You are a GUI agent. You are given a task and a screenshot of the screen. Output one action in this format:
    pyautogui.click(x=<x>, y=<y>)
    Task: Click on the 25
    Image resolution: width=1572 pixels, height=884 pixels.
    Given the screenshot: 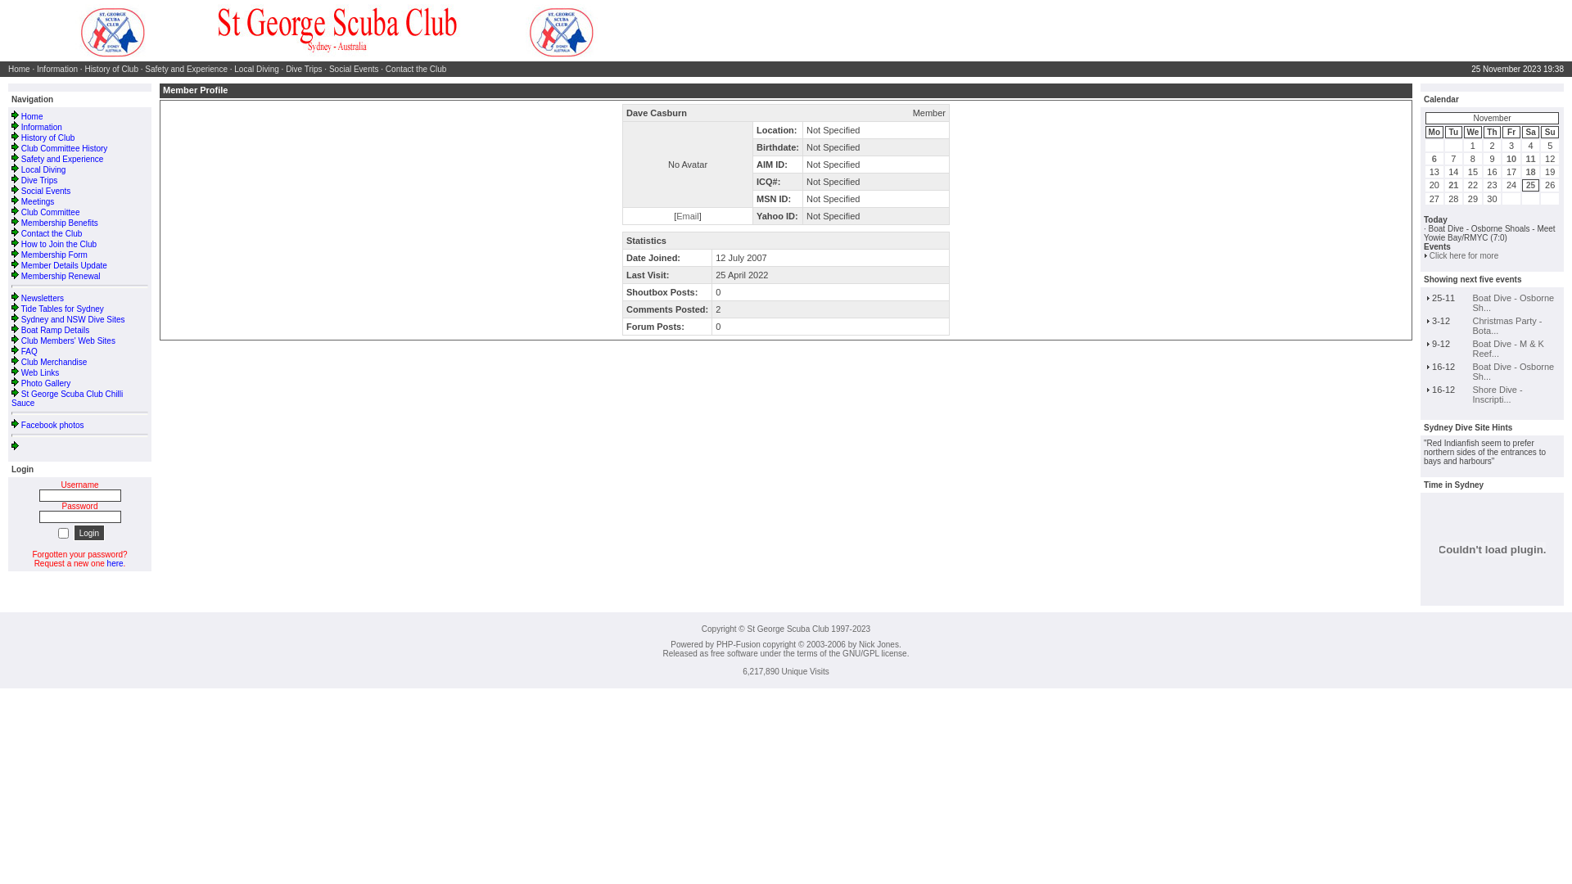 What is the action you would take?
    pyautogui.click(x=1531, y=185)
    